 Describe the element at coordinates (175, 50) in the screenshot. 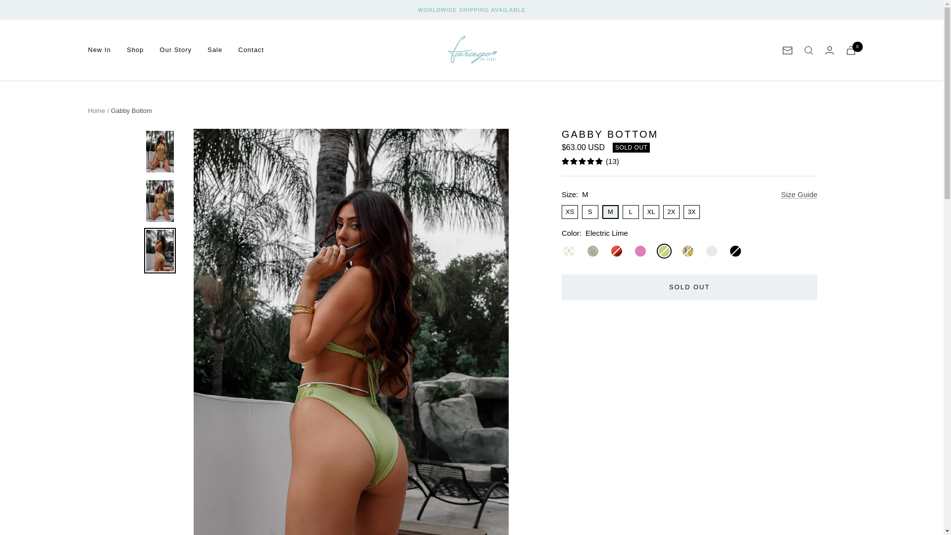

I see `Our Story` at that location.